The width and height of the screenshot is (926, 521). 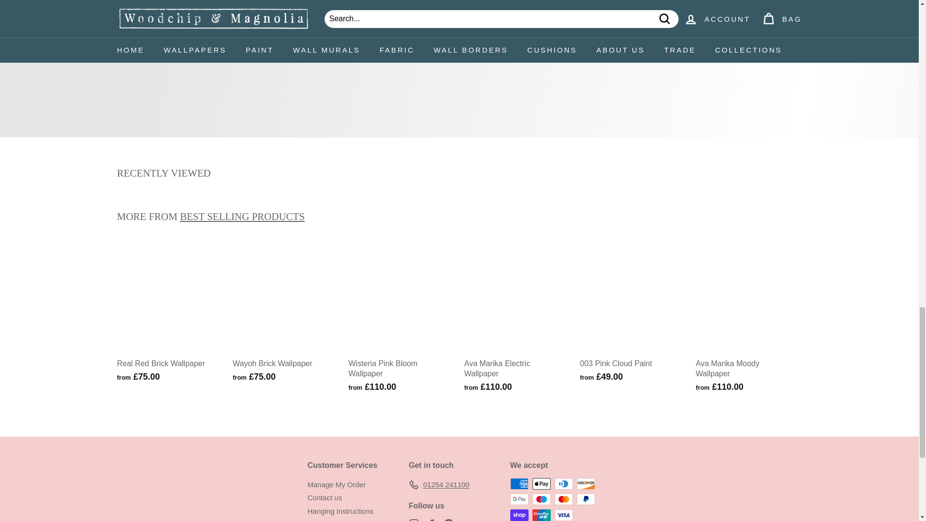 I want to click on Apple Pay, so click(x=542, y=484).